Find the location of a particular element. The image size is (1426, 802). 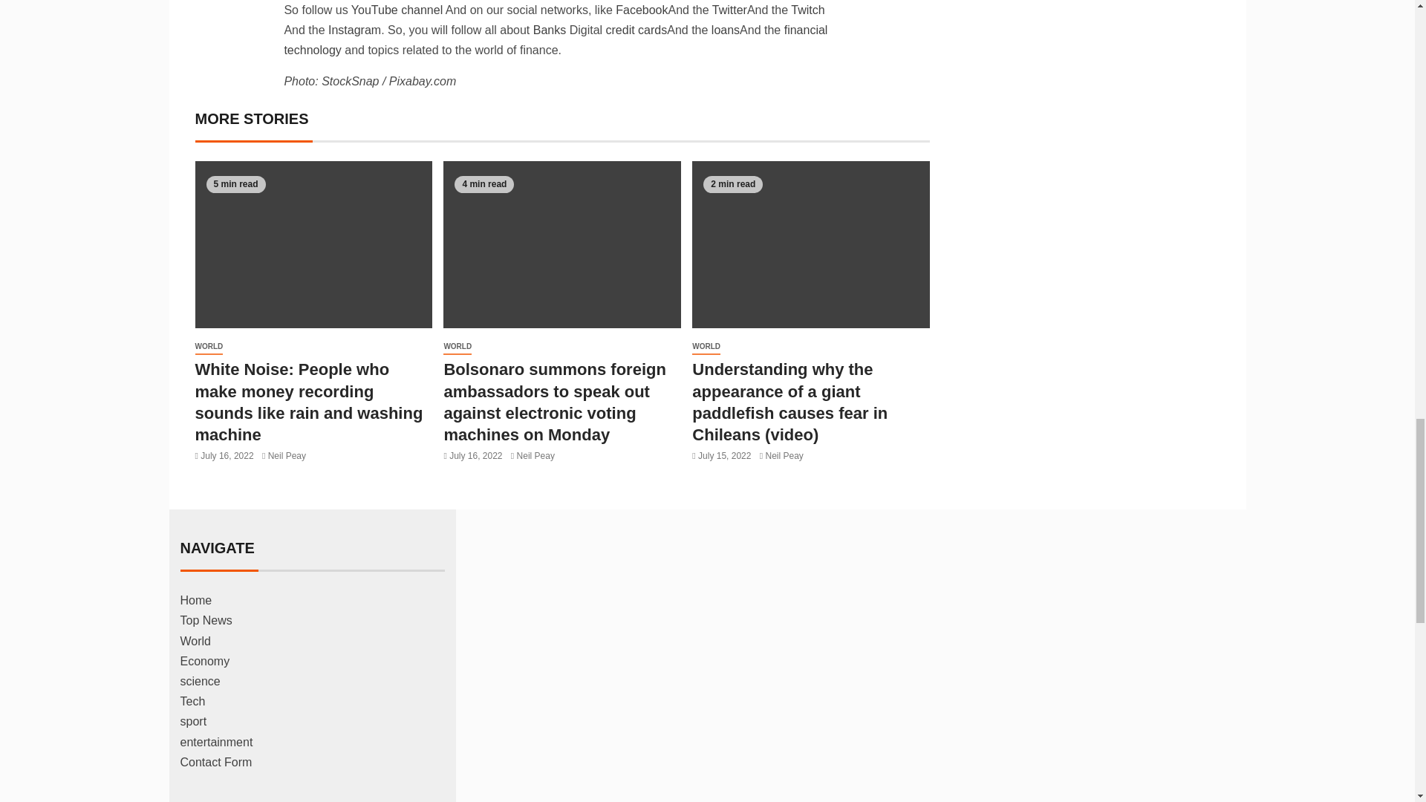

YouTube channel is located at coordinates (395, 10).